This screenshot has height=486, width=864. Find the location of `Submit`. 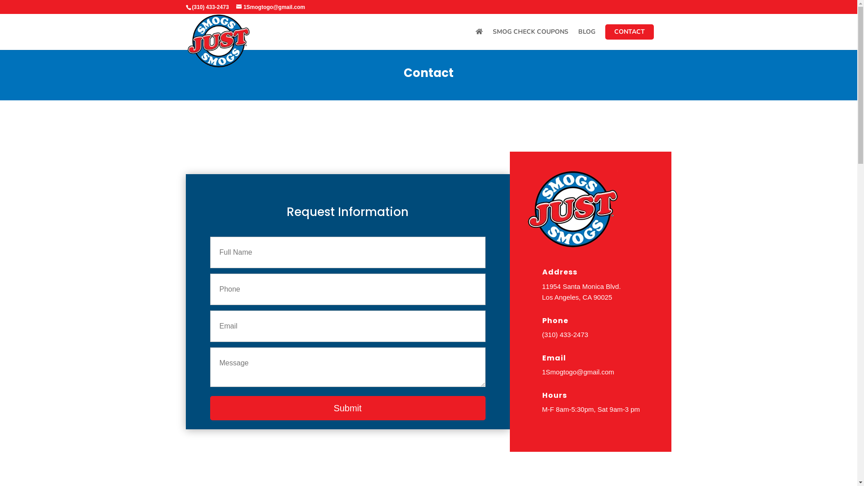

Submit is located at coordinates (347, 408).